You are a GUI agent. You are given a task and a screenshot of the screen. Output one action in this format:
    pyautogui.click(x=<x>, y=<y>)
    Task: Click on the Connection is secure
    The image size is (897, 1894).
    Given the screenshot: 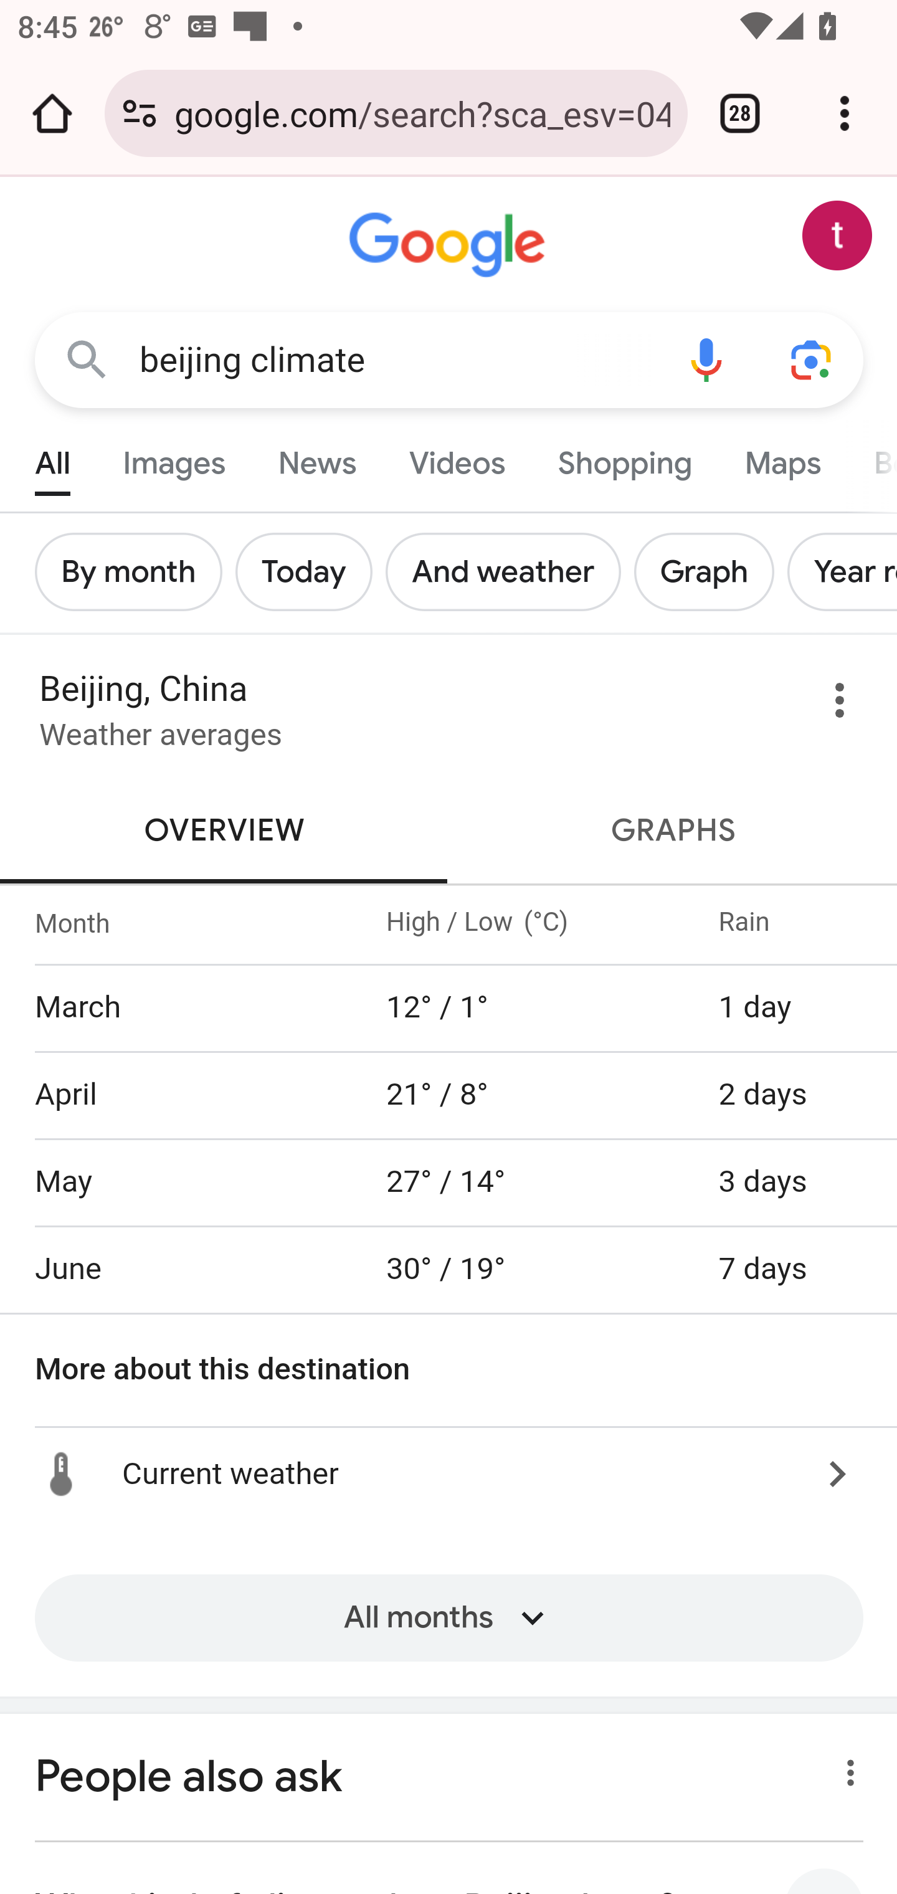 What is the action you would take?
    pyautogui.click(x=140, y=113)
    